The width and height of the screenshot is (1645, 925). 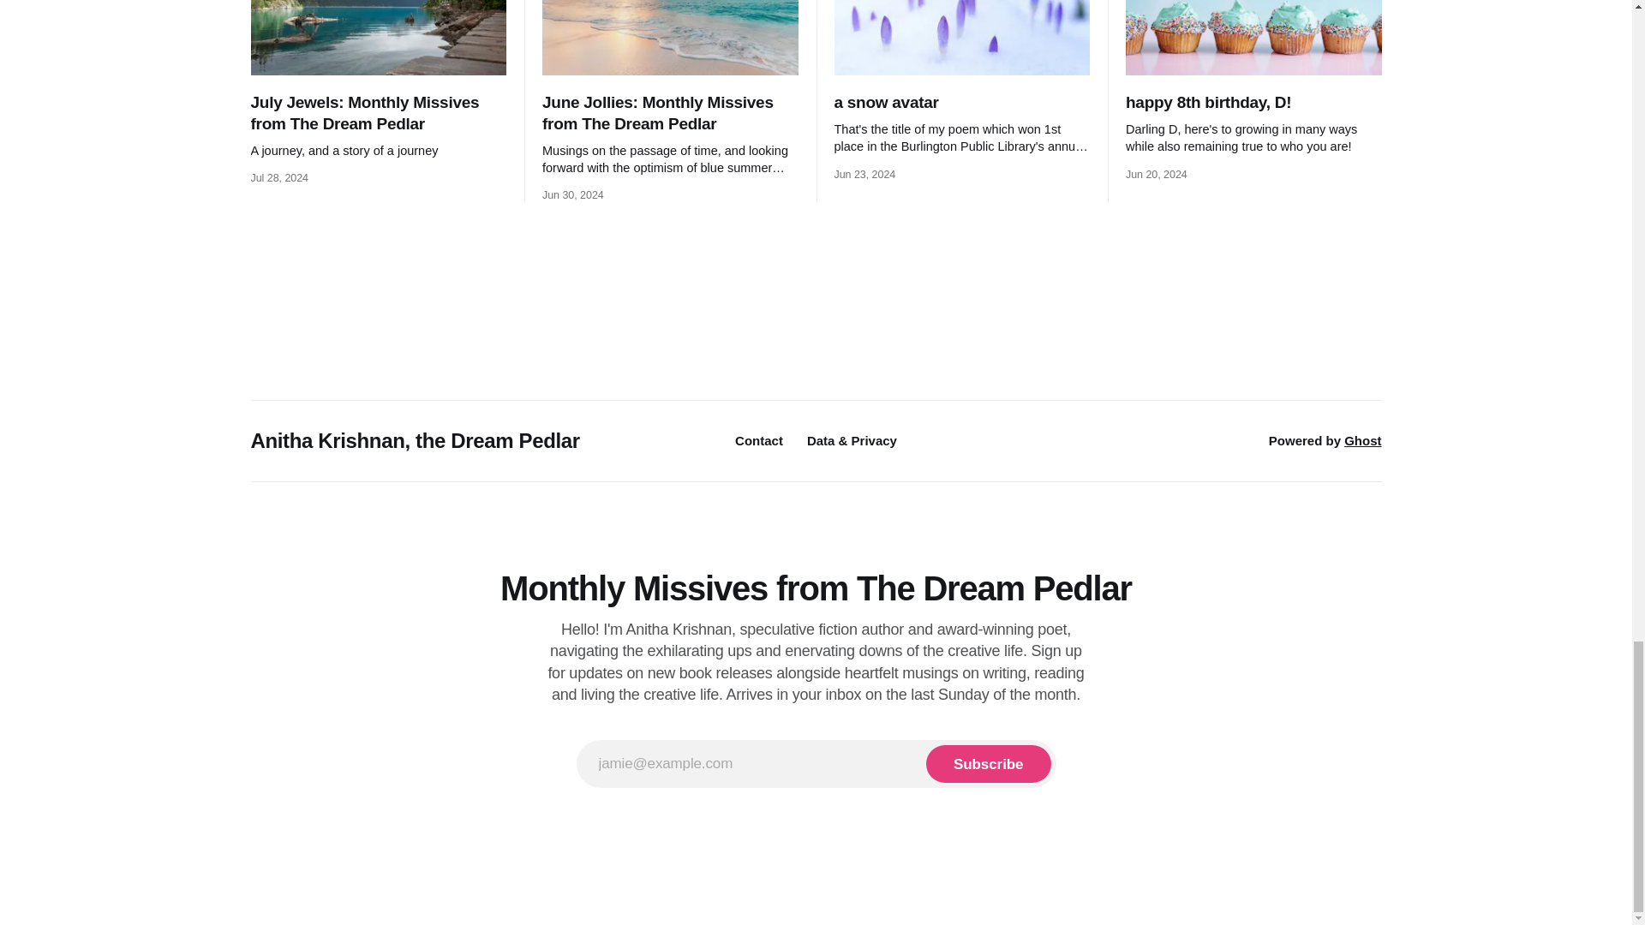 I want to click on Contact, so click(x=759, y=440).